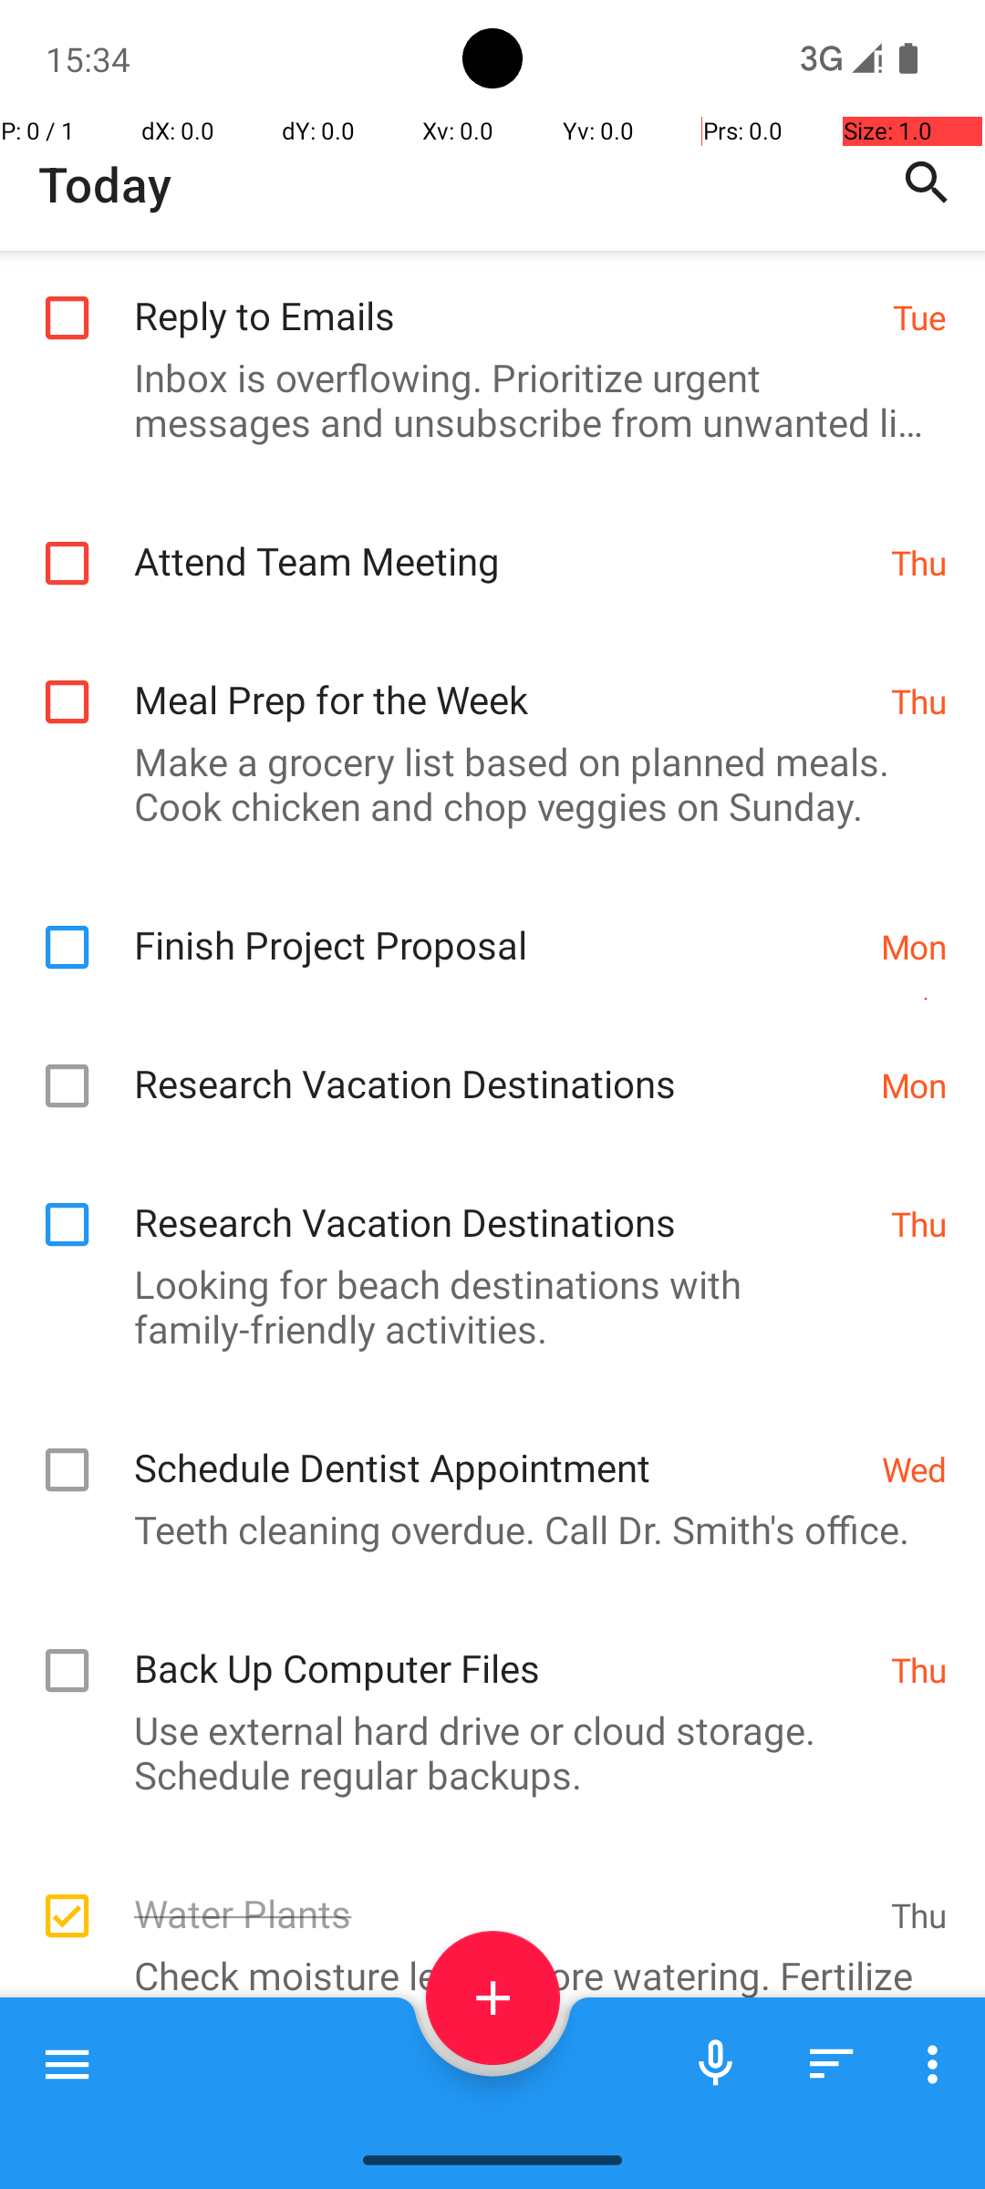 The image size is (985, 2189). Describe the element at coordinates (498, 1448) in the screenshot. I see `Schedule Dentist Appointment` at that location.